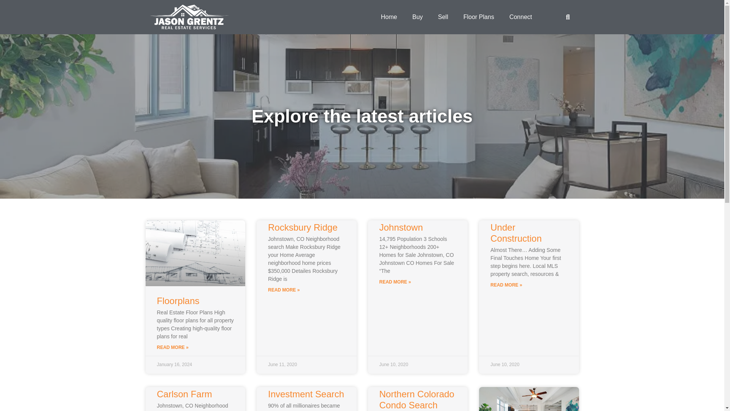 The width and height of the screenshot is (730, 411). Describe the element at coordinates (443, 17) in the screenshot. I see `Sell` at that location.